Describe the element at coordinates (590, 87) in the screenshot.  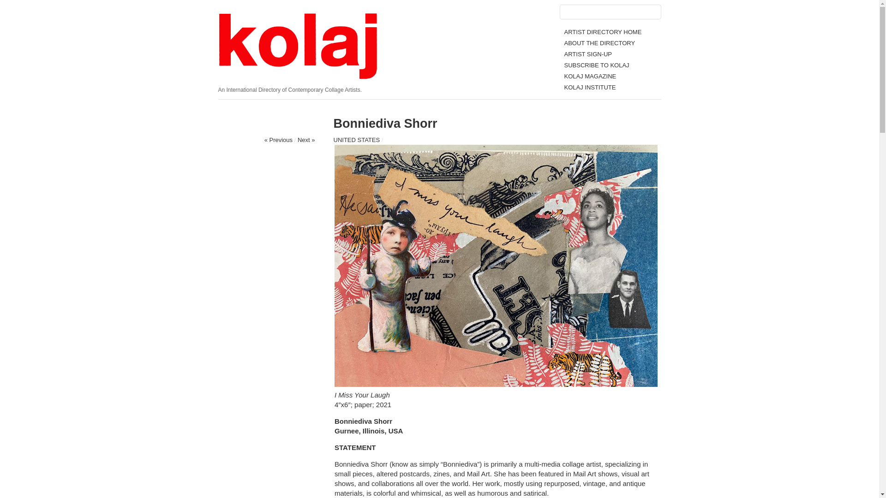
I see `KOLAJ INSTITUTE` at that location.